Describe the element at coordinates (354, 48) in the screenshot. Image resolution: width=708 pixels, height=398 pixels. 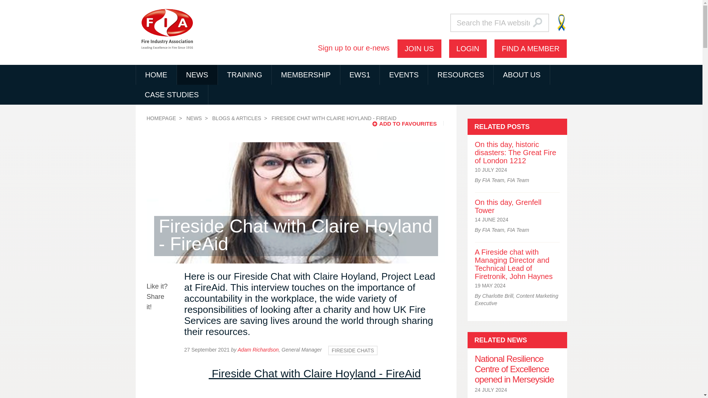
I see `Sign up to our e-news` at that location.